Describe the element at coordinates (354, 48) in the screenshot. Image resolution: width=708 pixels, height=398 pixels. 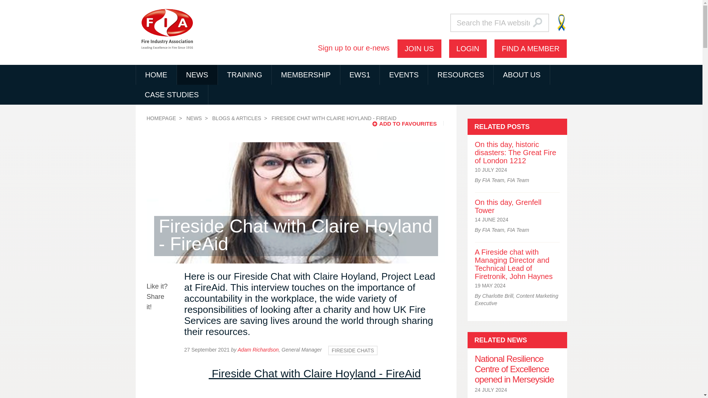
I see `Sign up to our e-news` at that location.